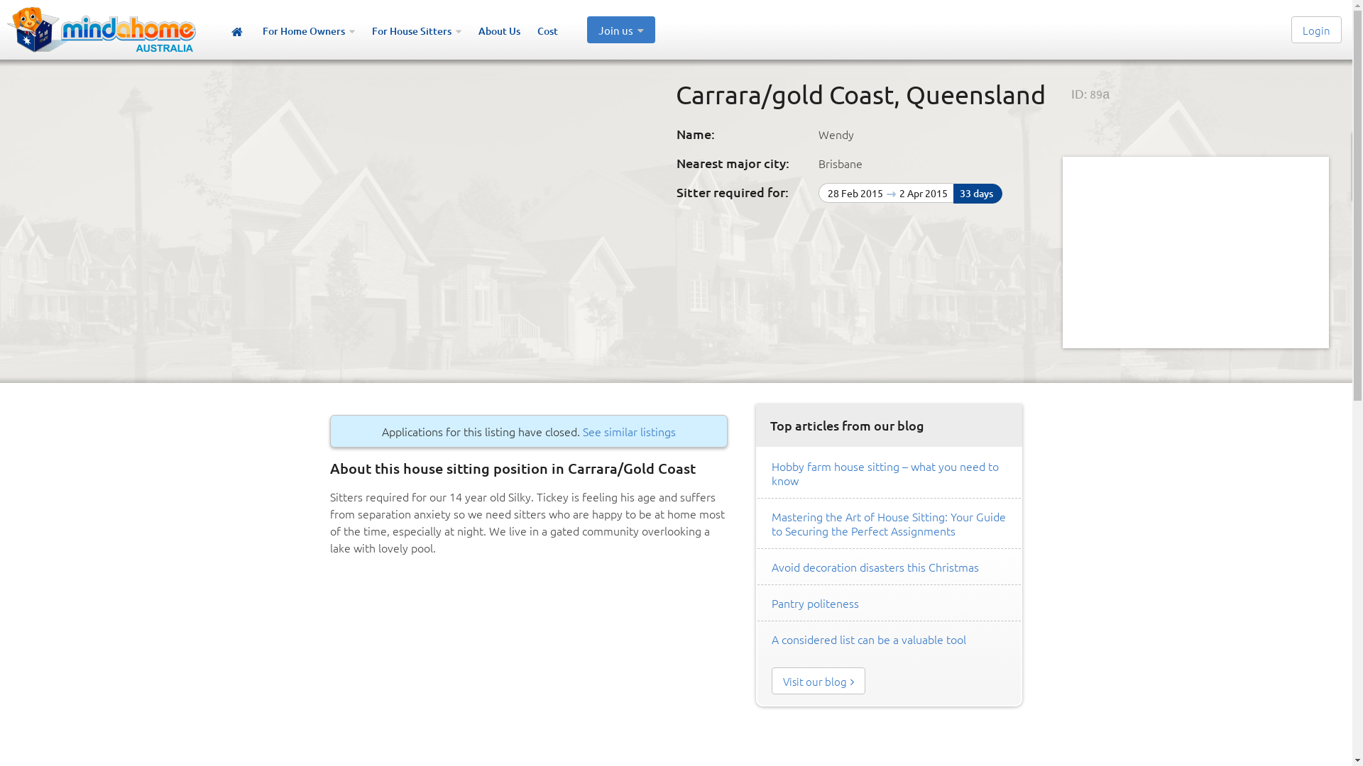 This screenshot has height=766, width=1363. What do you see at coordinates (1316, 30) in the screenshot?
I see `Login` at bounding box center [1316, 30].